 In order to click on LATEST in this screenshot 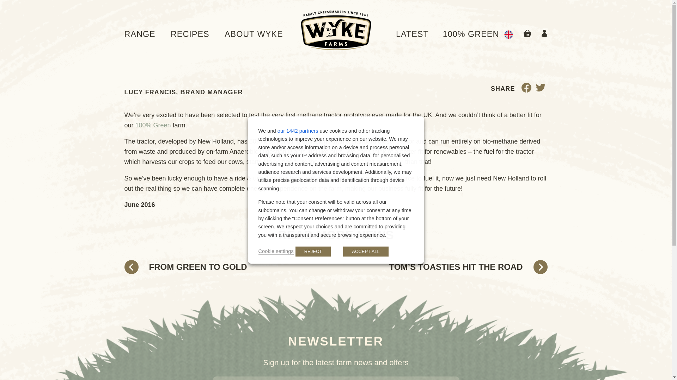, I will do `click(412, 34)`.